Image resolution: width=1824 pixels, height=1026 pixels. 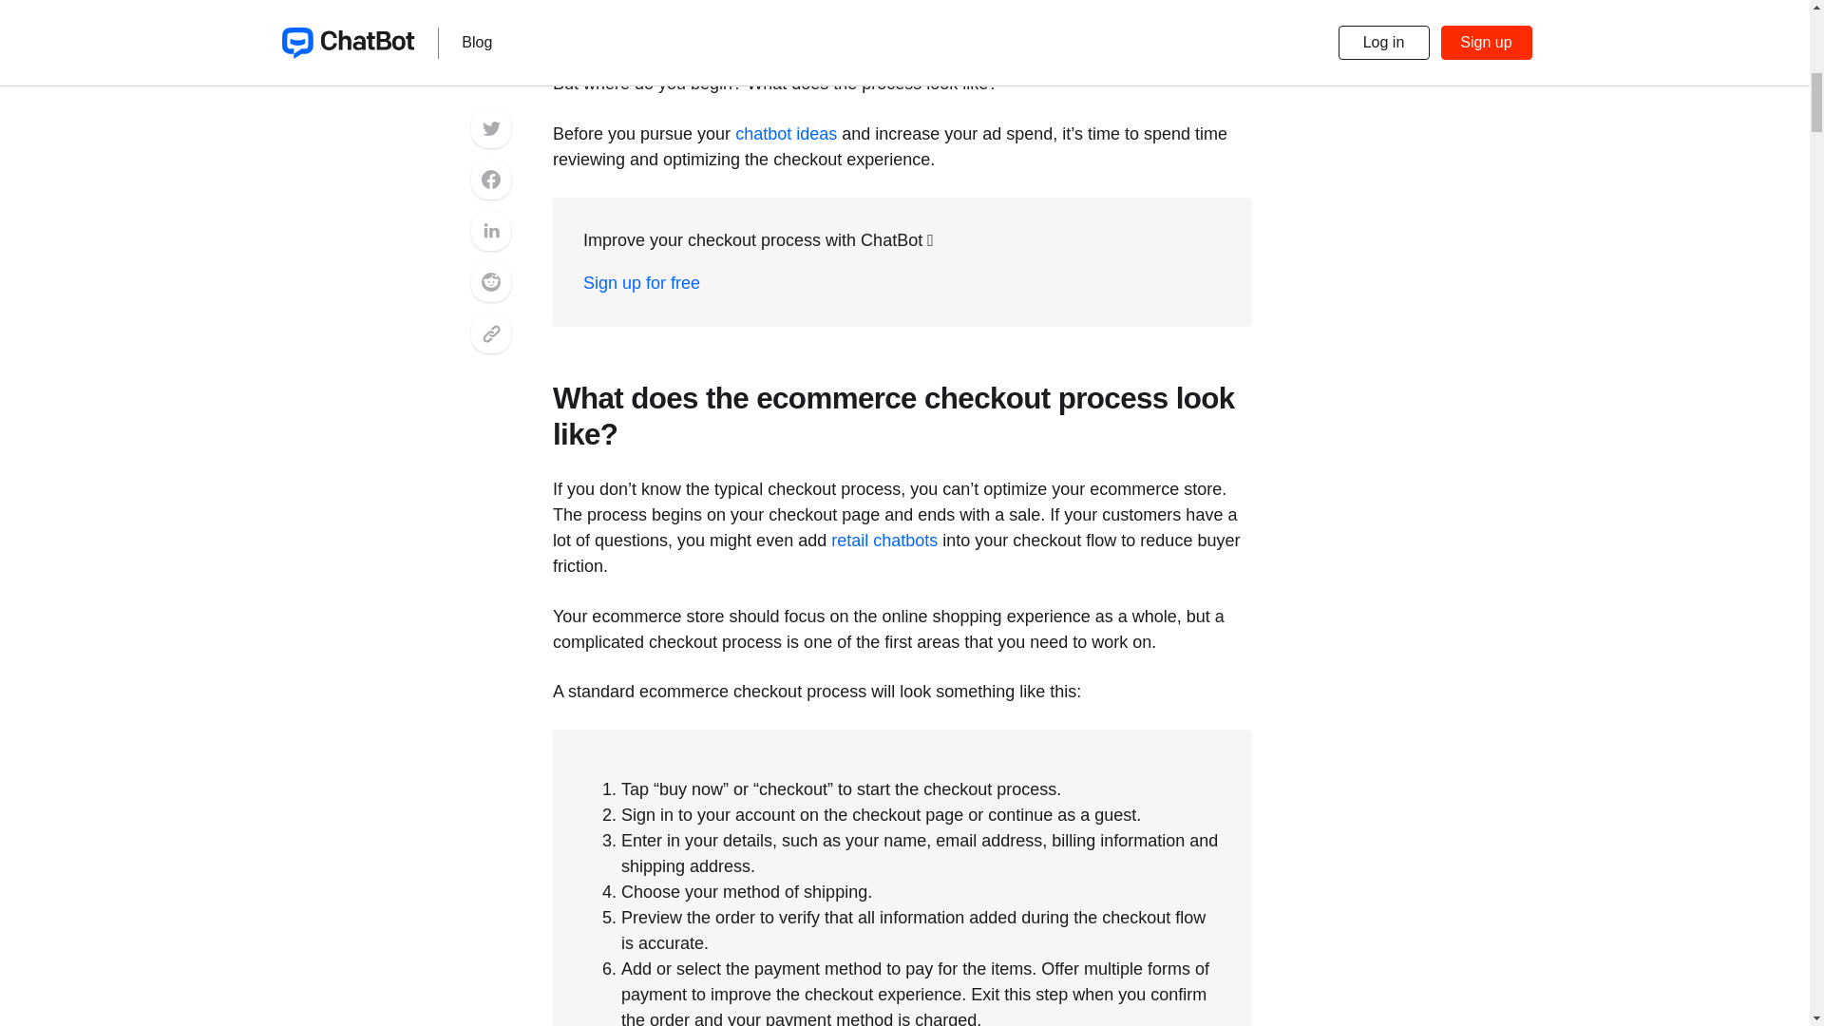 What do you see at coordinates (863, 22) in the screenshot?
I see `customer satisfaction` at bounding box center [863, 22].